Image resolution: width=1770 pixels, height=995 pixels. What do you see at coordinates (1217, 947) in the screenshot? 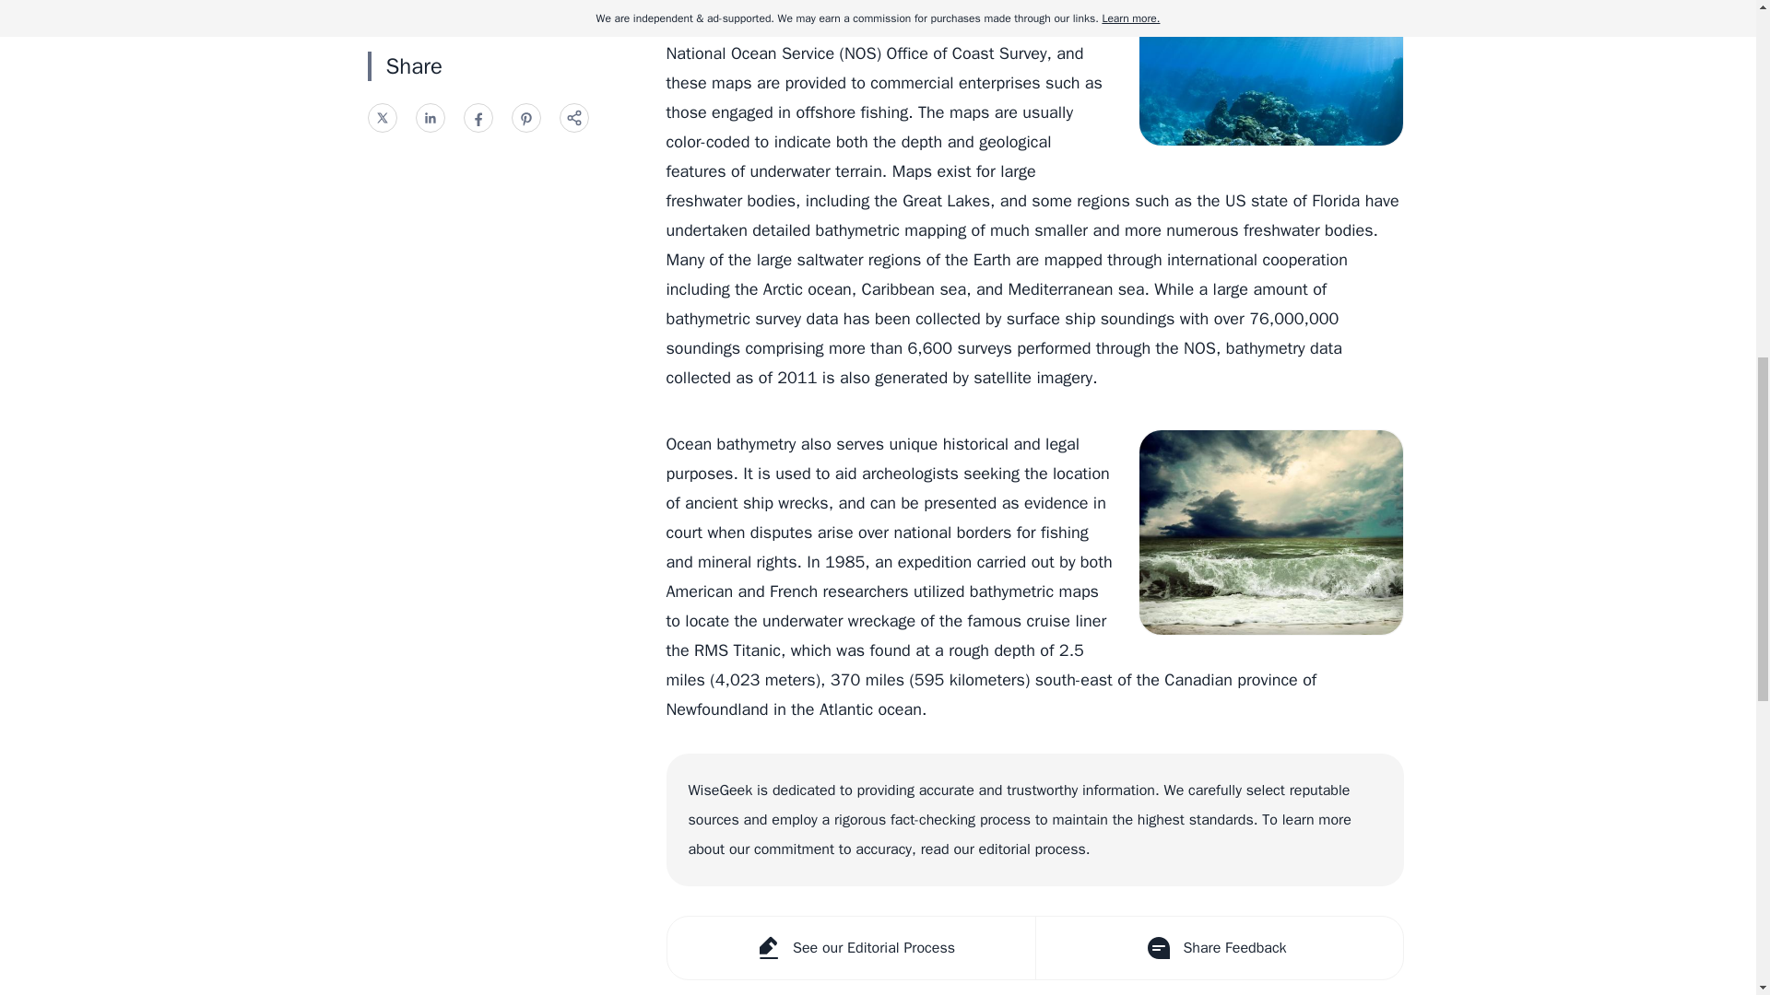
I see `Share Feedback` at bounding box center [1217, 947].